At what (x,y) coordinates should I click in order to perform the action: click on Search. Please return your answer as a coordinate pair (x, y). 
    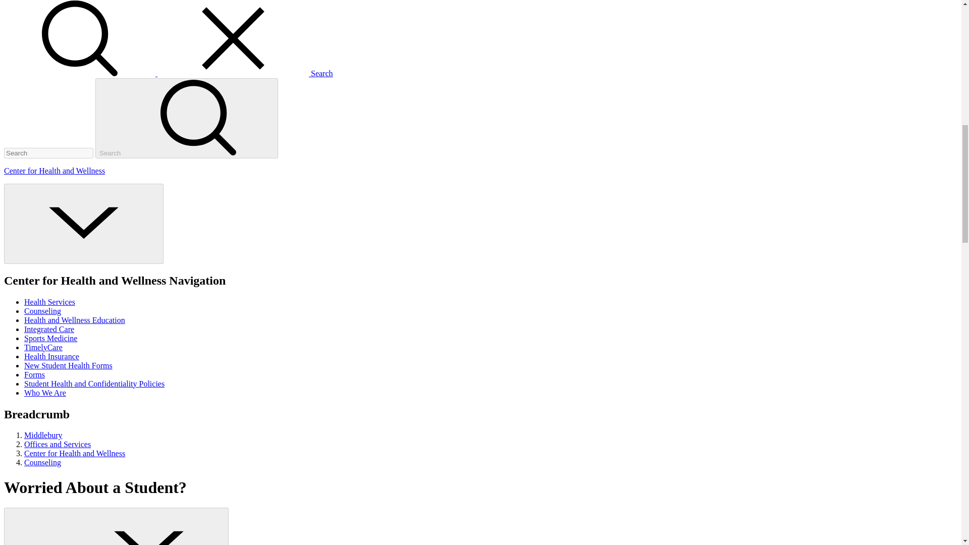
    Looking at the image, I should click on (187, 118).